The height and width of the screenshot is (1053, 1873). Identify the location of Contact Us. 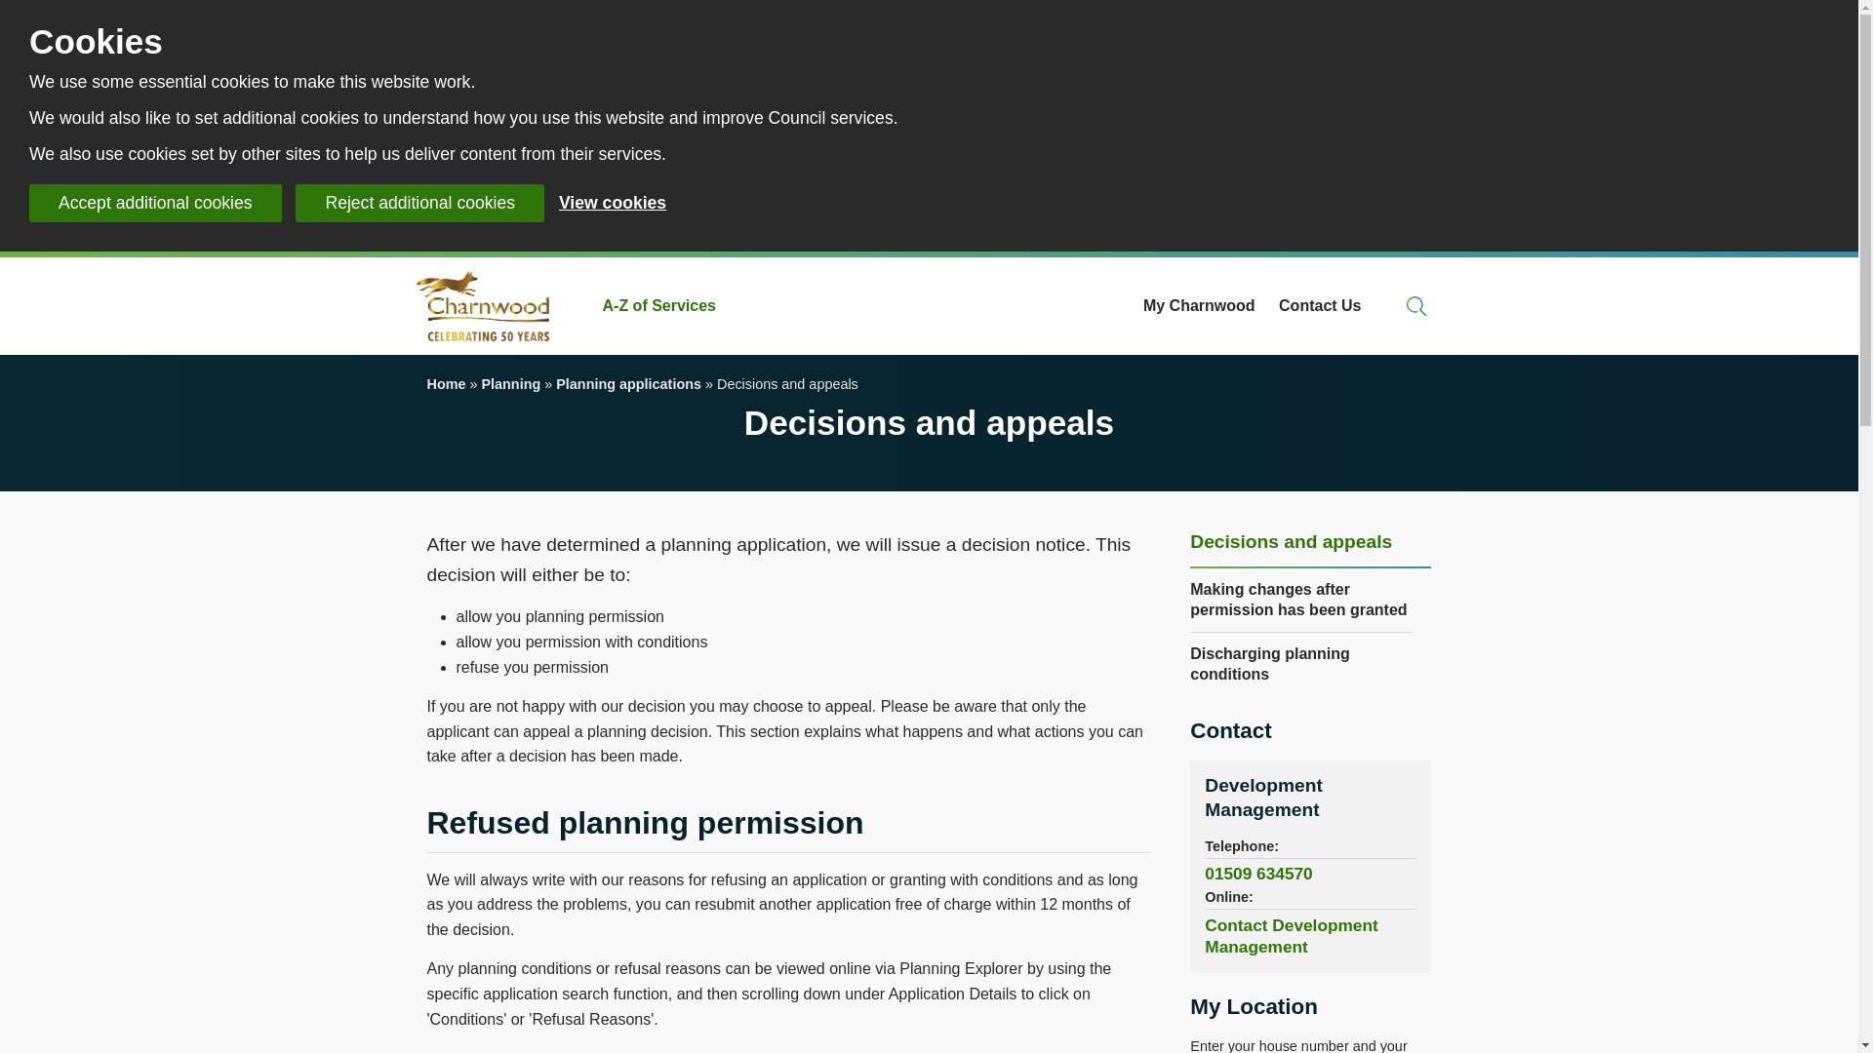
(1320, 306).